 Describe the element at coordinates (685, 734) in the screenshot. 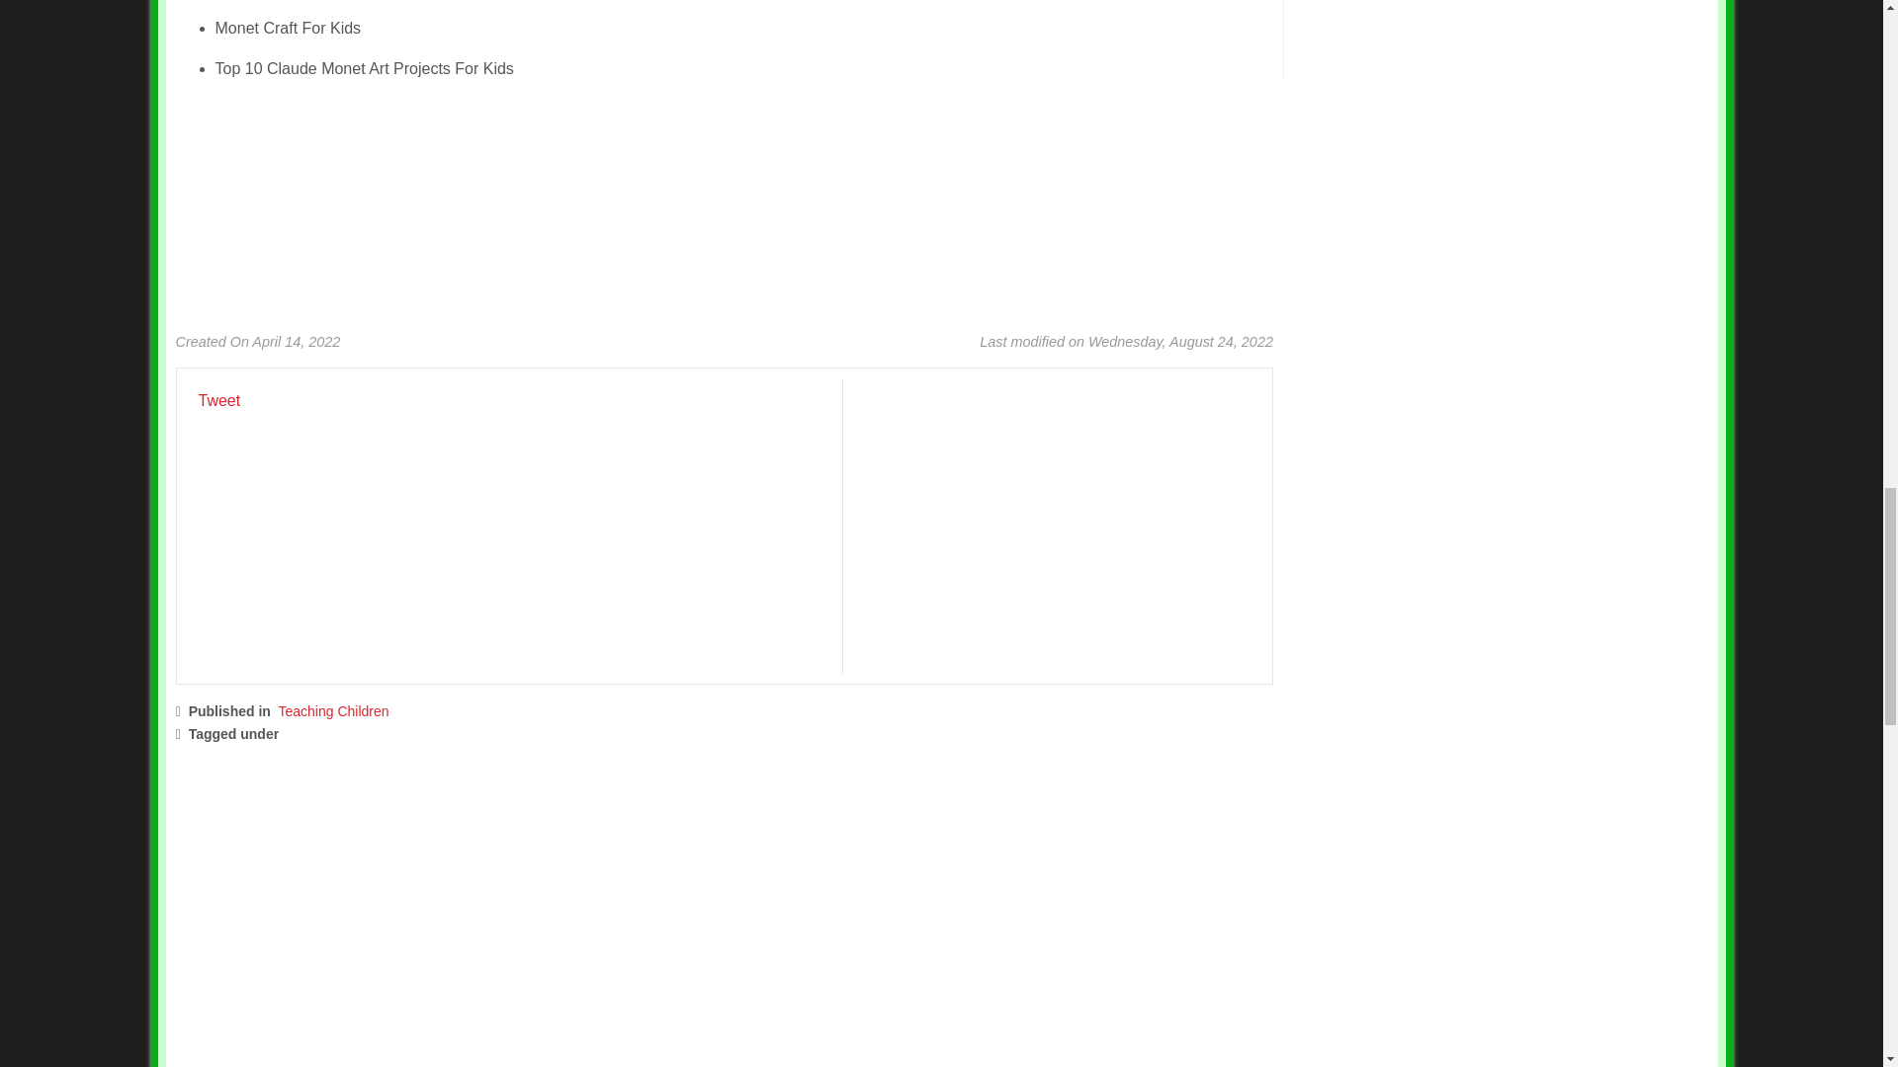

I see `creative play` at that location.